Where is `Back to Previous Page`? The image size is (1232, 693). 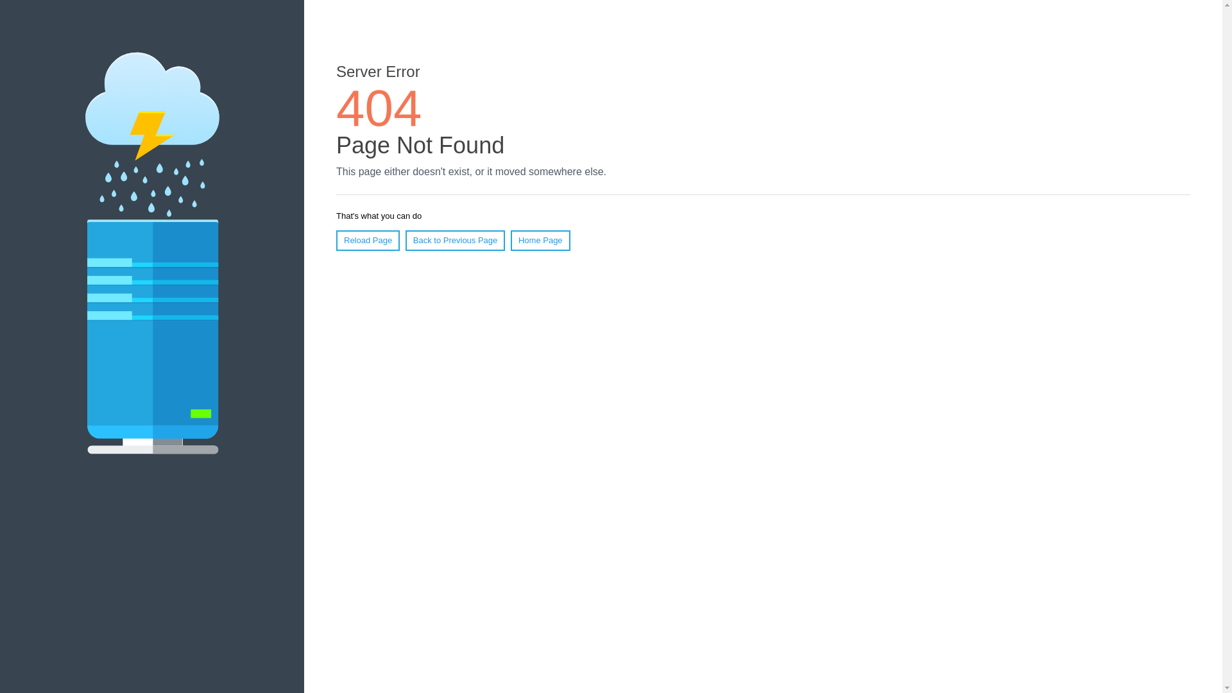
Back to Previous Page is located at coordinates (456, 241).